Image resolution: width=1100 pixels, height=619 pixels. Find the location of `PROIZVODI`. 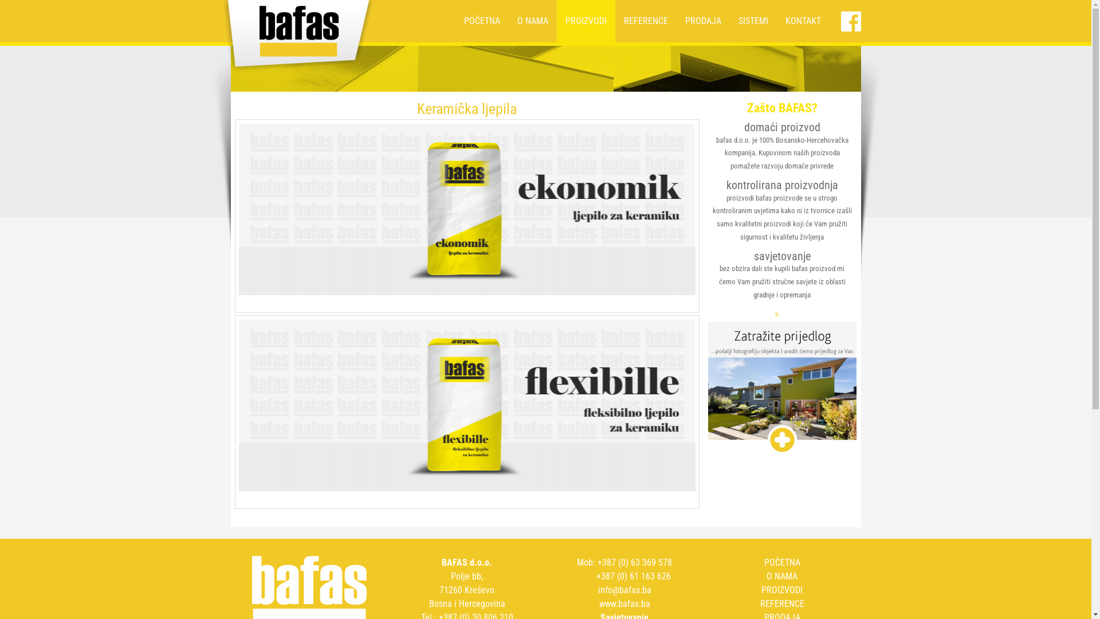

PROIZVODI is located at coordinates (782, 590).